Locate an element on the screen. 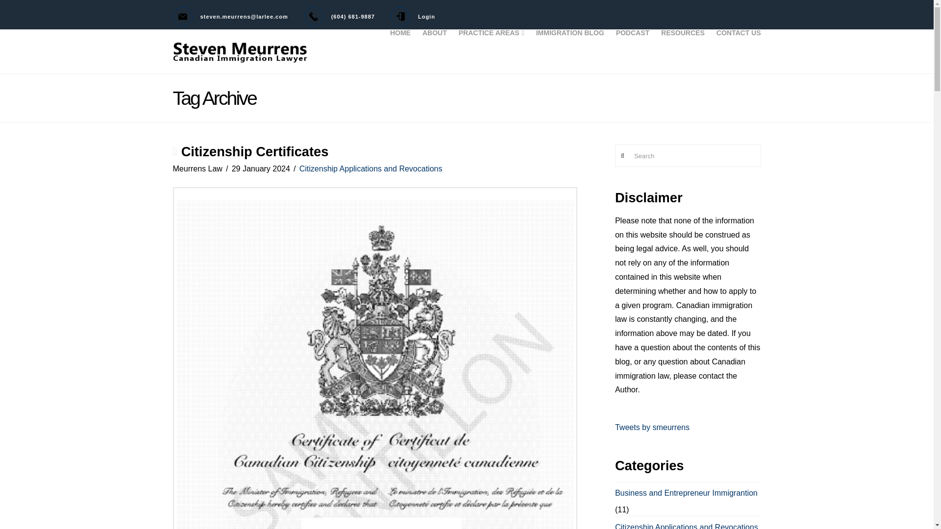 Image resolution: width=941 pixels, height=529 pixels. Citizenship Applications and Revocations is located at coordinates (371, 168).